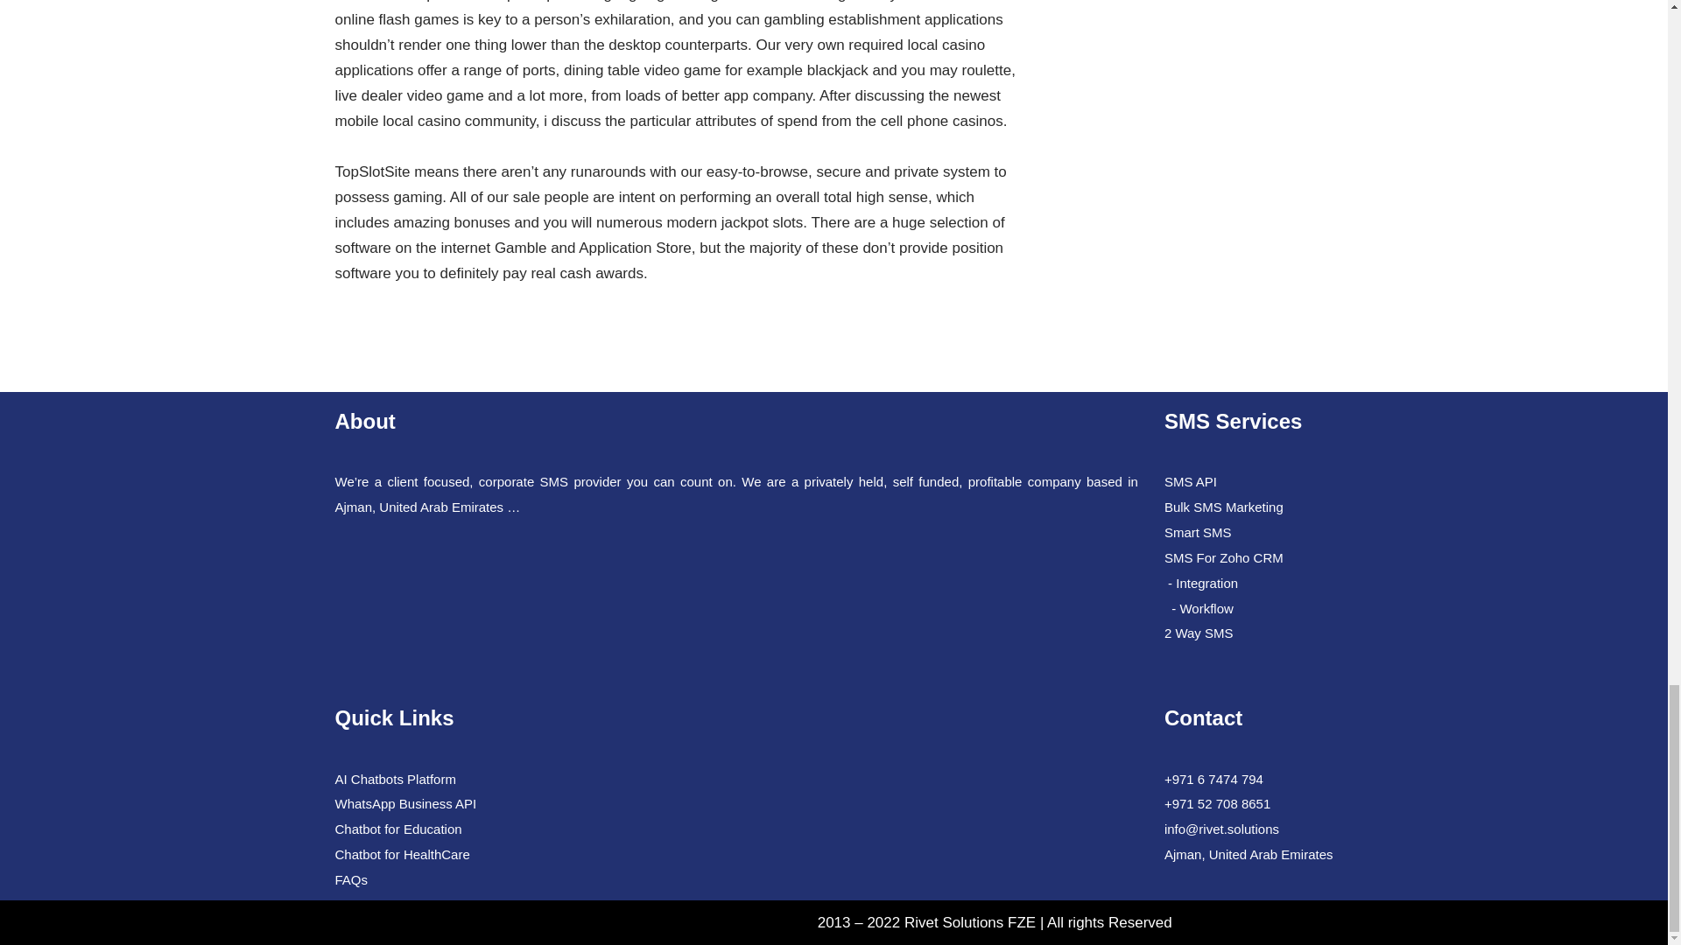 The image size is (1681, 945). Describe the element at coordinates (1206, 583) in the screenshot. I see `Integration` at that location.